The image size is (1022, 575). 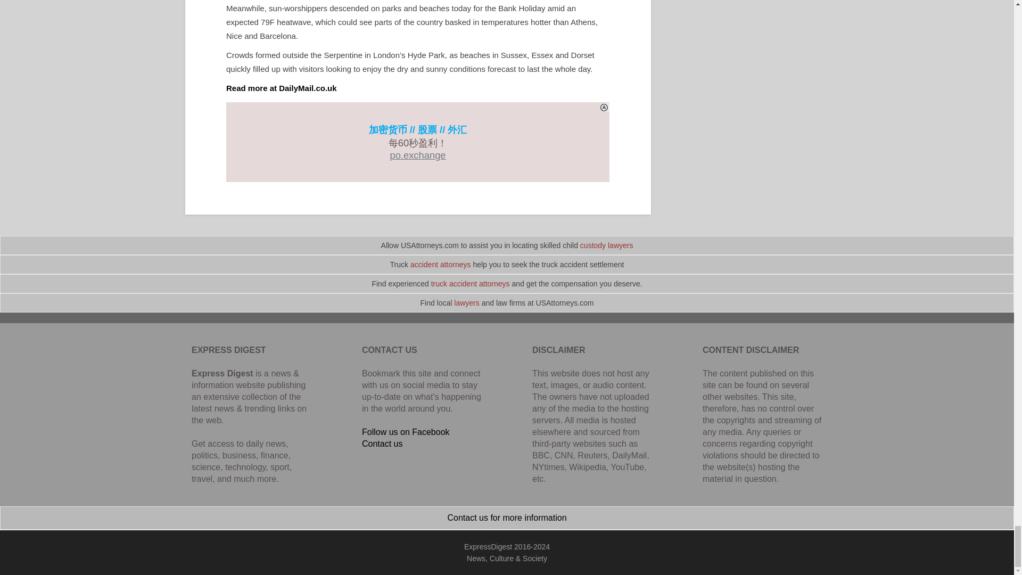 I want to click on custody lawyers, so click(x=607, y=245).